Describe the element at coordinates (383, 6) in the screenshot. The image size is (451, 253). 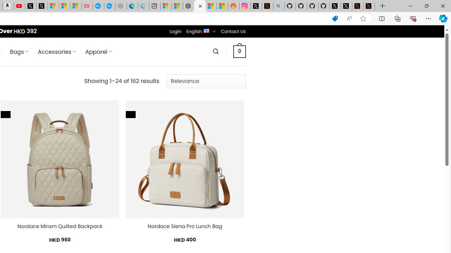
I see `New Tab` at that location.